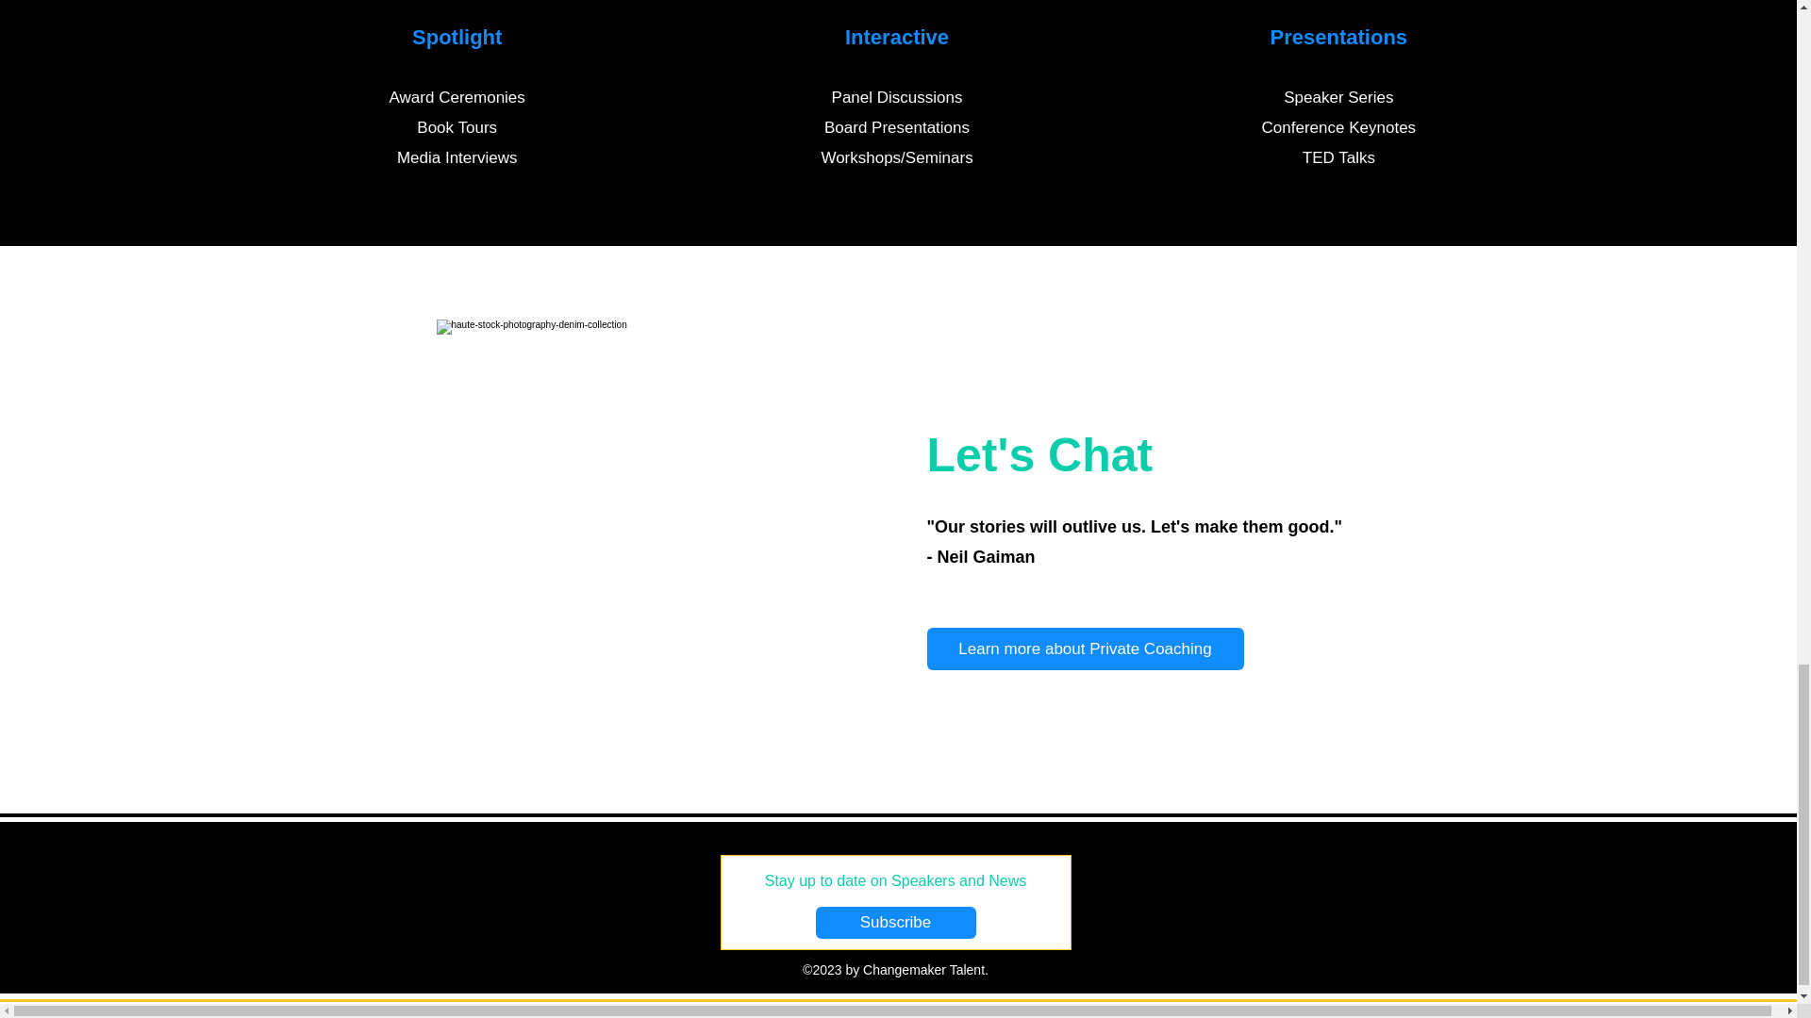 This screenshot has height=1018, width=1811. Describe the element at coordinates (1038, 454) in the screenshot. I see `Let's Chat` at that location.